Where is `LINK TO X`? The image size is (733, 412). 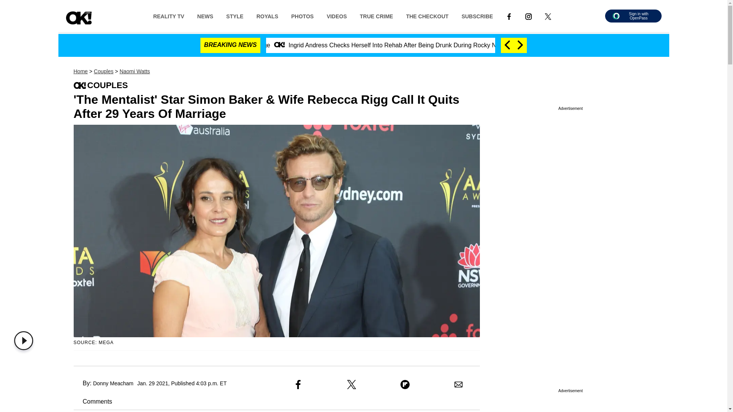
LINK TO X is located at coordinates (548, 16).